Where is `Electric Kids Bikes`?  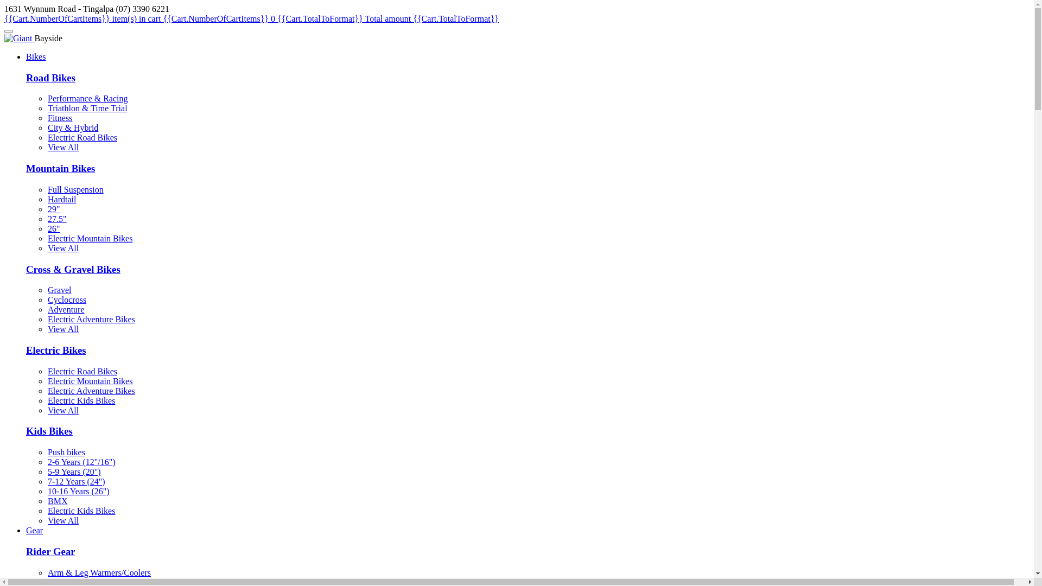 Electric Kids Bikes is located at coordinates (81, 400).